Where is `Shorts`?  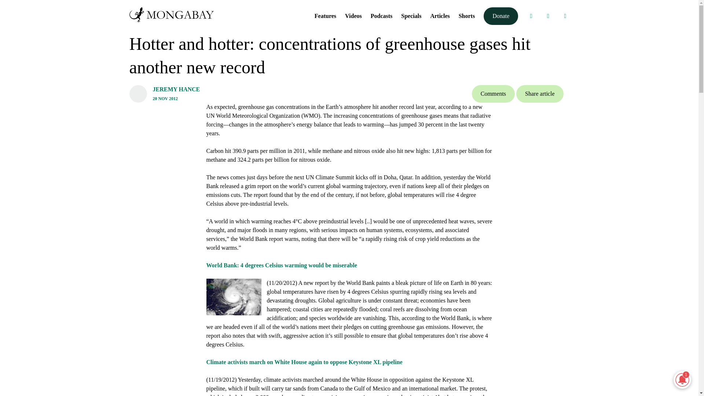 Shorts is located at coordinates (466, 15).